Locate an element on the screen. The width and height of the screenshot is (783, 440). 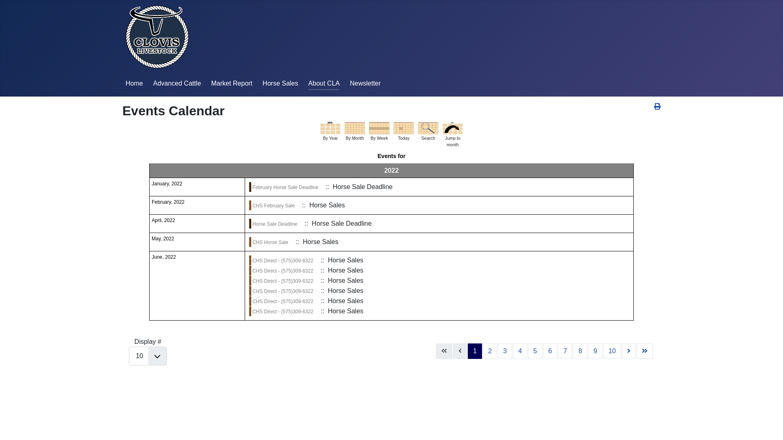
By Year is located at coordinates (330, 128).